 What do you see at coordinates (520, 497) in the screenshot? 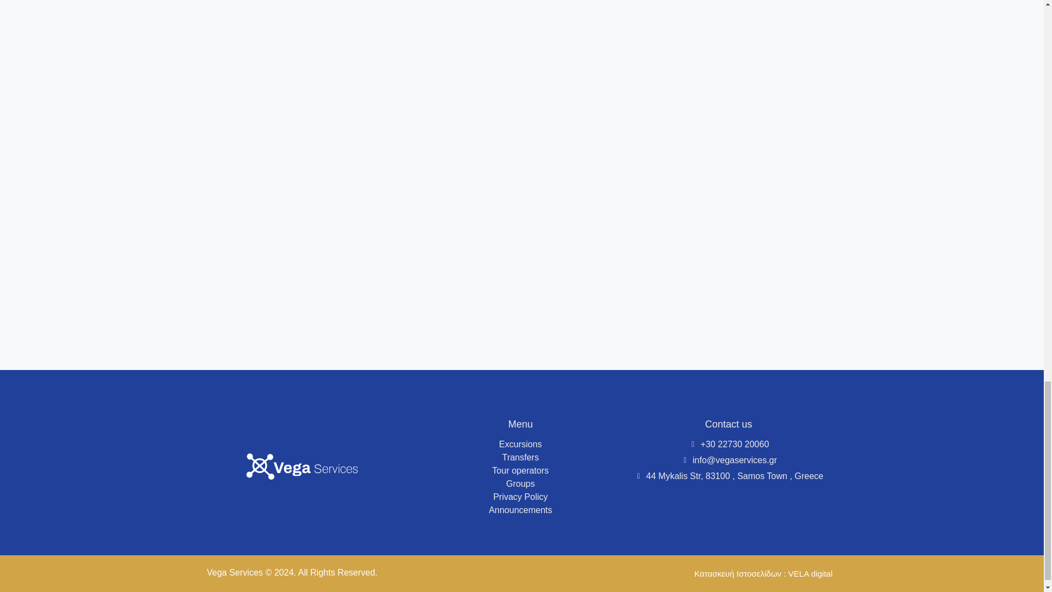
I see `Privacy Policy` at bounding box center [520, 497].